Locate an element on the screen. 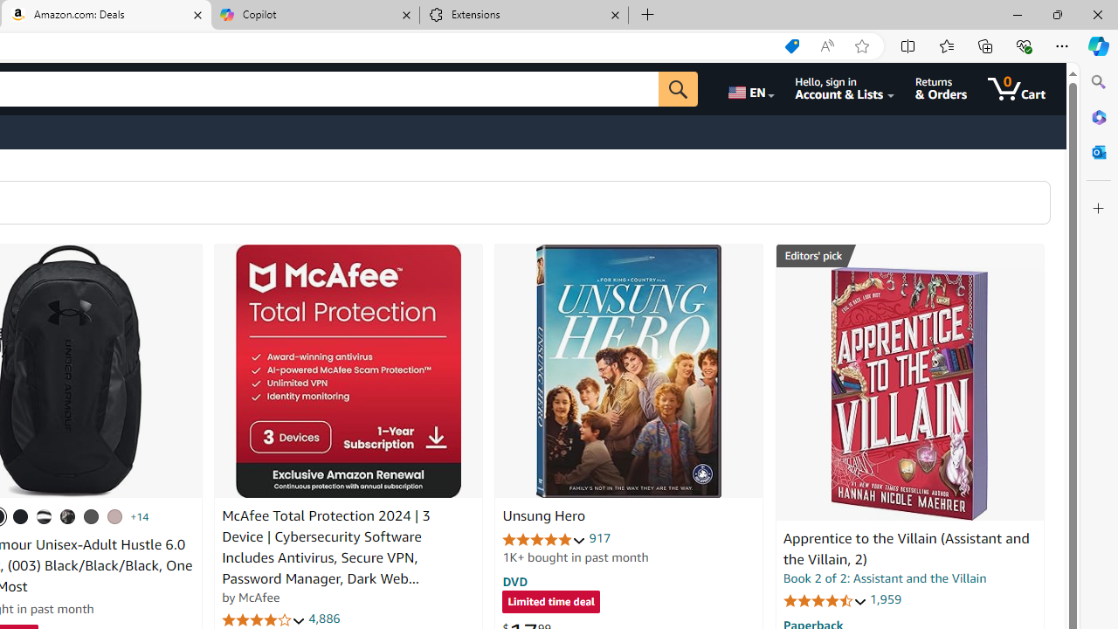  0 items in cart is located at coordinates (1017, 89).